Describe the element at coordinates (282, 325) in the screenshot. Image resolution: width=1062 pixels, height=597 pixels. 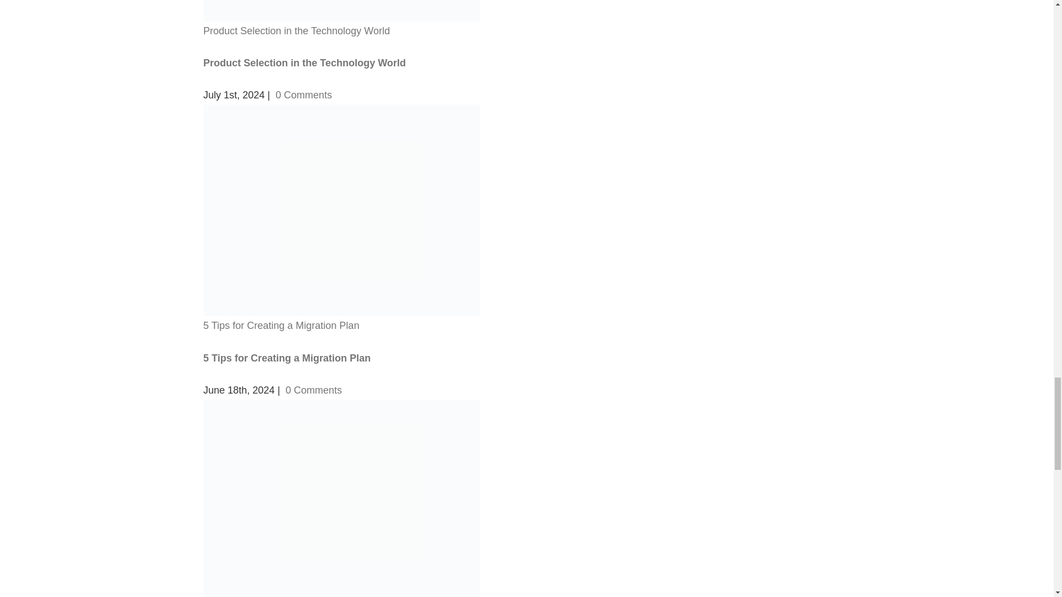
I see `5 Tips for Creating a Migration Plan` at that location.